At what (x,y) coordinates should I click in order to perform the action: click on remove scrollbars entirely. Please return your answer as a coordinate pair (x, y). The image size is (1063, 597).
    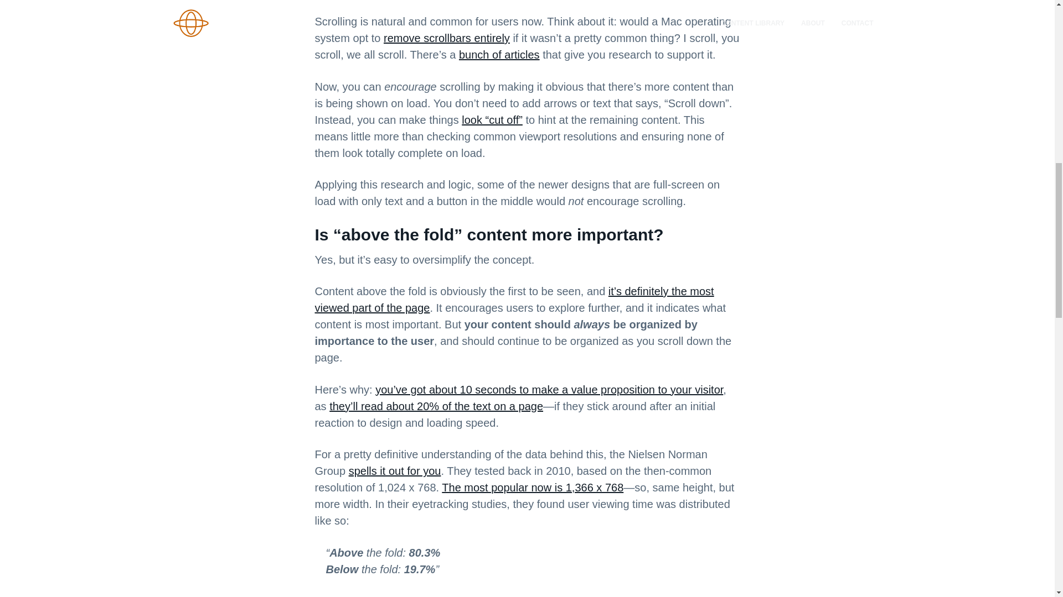
    Looking at the image, I should click on (447, 38).